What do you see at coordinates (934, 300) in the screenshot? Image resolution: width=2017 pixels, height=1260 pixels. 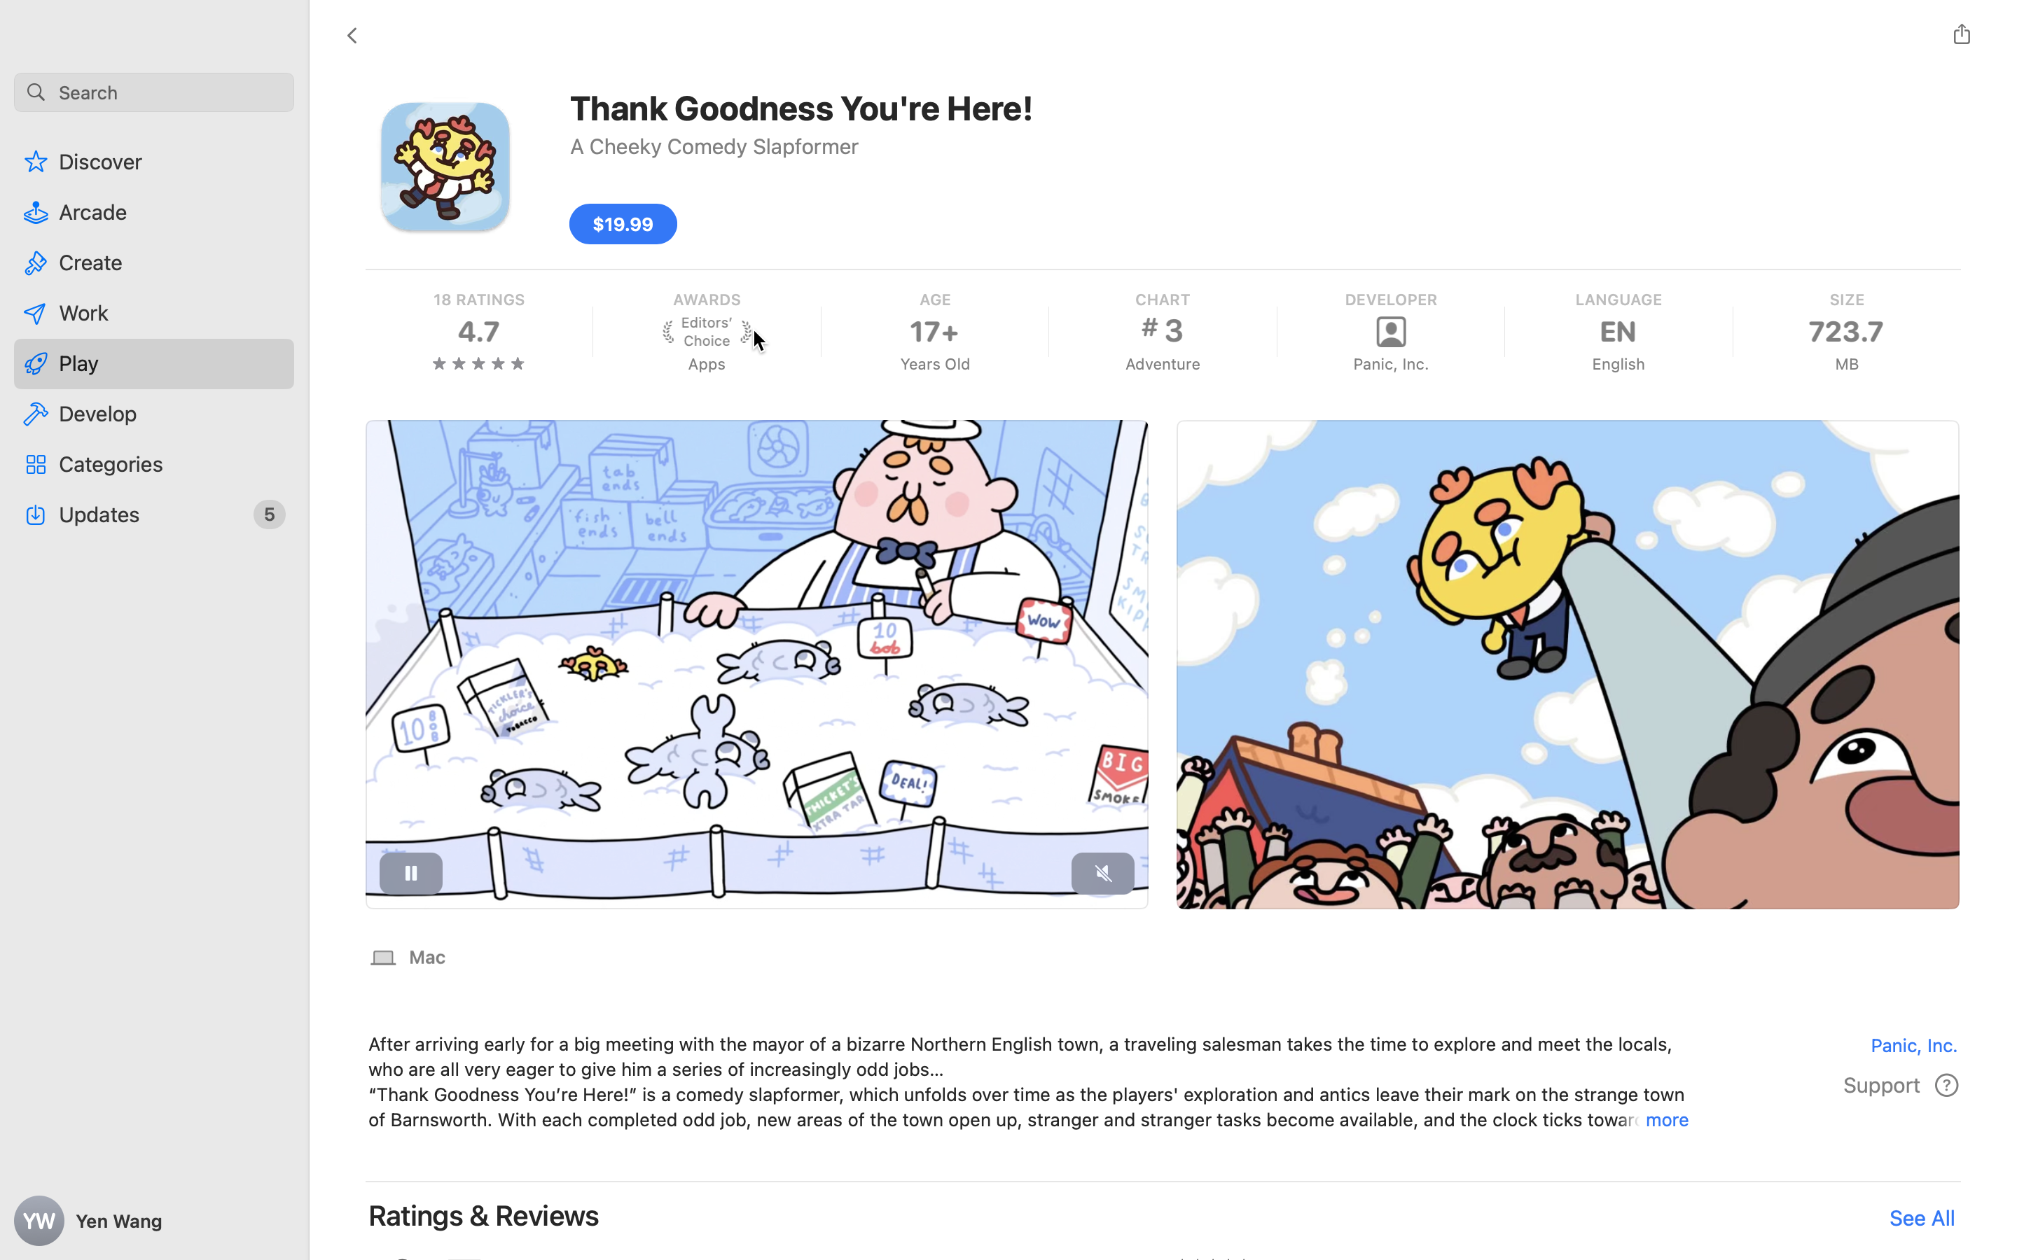 I see `AGE` at bounding box center [934, 300].